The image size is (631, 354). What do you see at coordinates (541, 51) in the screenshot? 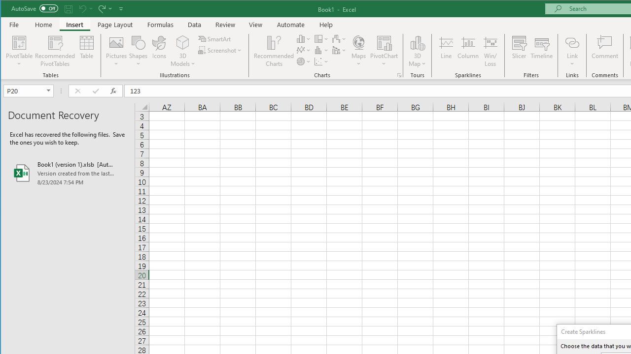
I see `Timeline` at bounding box center [541, 51].